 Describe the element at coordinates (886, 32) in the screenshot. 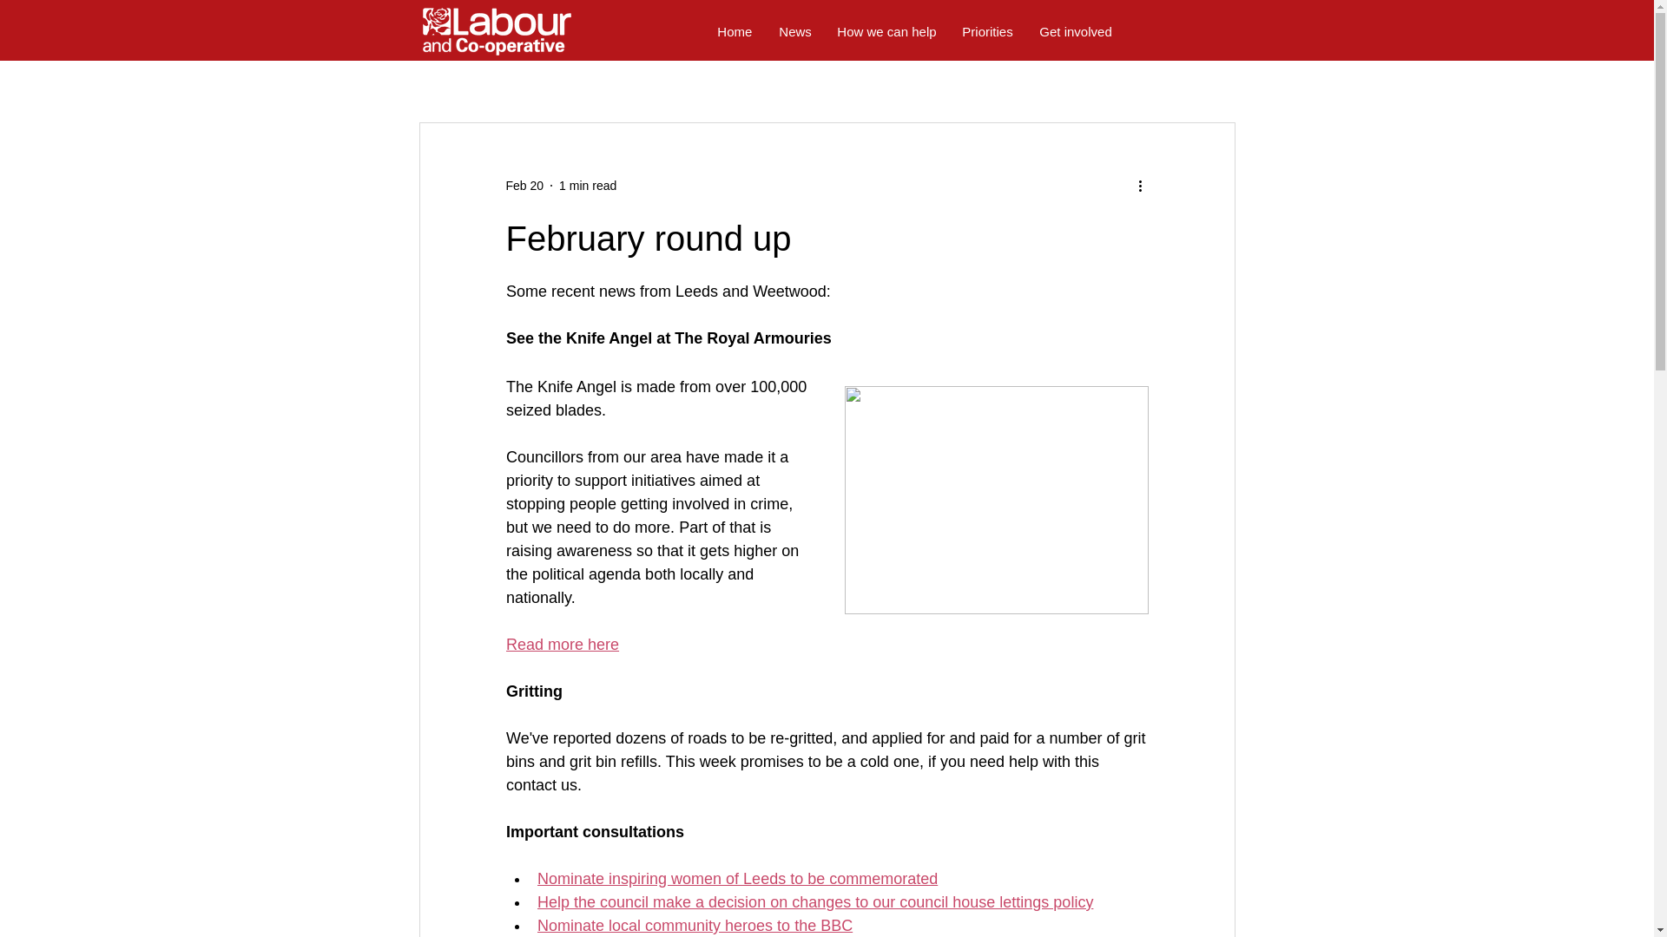

I see `How we can help` at that location.